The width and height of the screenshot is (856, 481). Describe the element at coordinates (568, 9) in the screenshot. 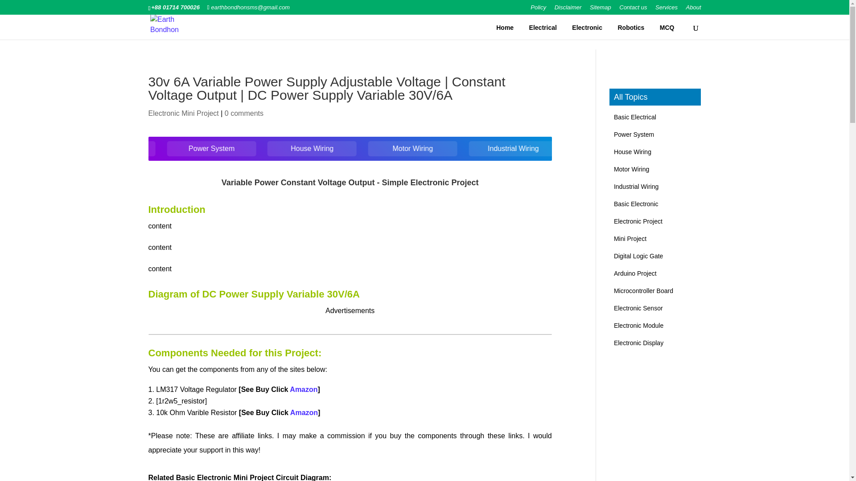

I see `Disclaimer` at that location.